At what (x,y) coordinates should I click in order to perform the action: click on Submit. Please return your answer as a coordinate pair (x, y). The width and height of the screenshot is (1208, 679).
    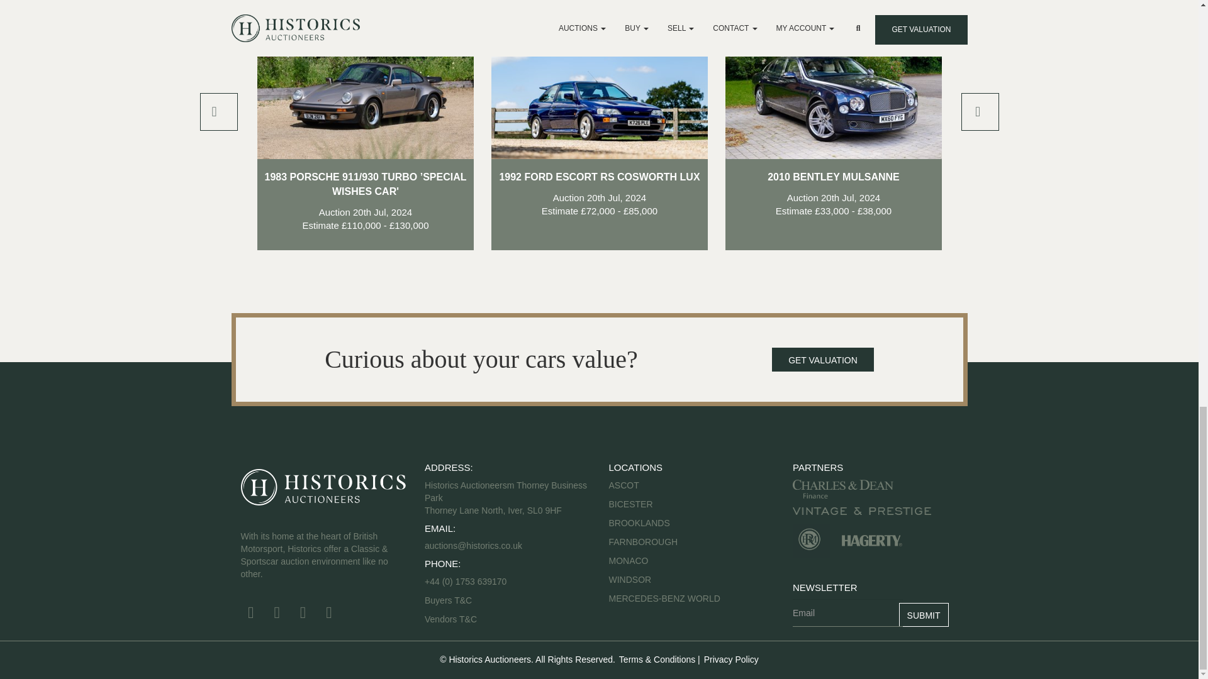
    Looking at the image, I should click on (272, 205).